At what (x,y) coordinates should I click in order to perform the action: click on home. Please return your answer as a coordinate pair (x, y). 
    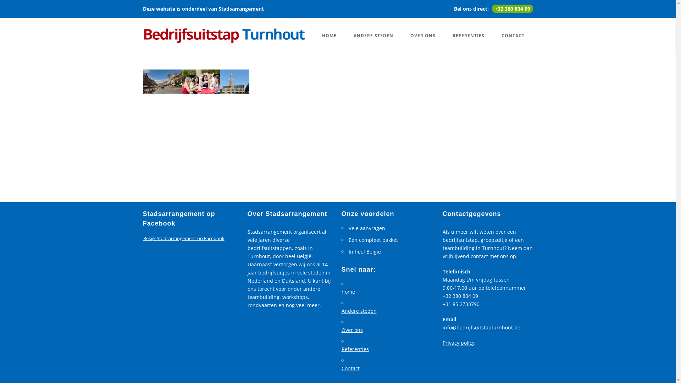
    Looking at the image, I should click on (387, 292).